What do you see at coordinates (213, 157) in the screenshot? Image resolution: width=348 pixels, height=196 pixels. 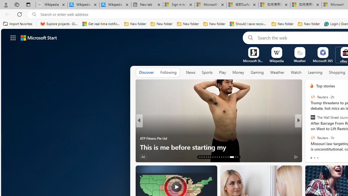 I see `AutomationID: tab-19` at bounding box center [213, 157].